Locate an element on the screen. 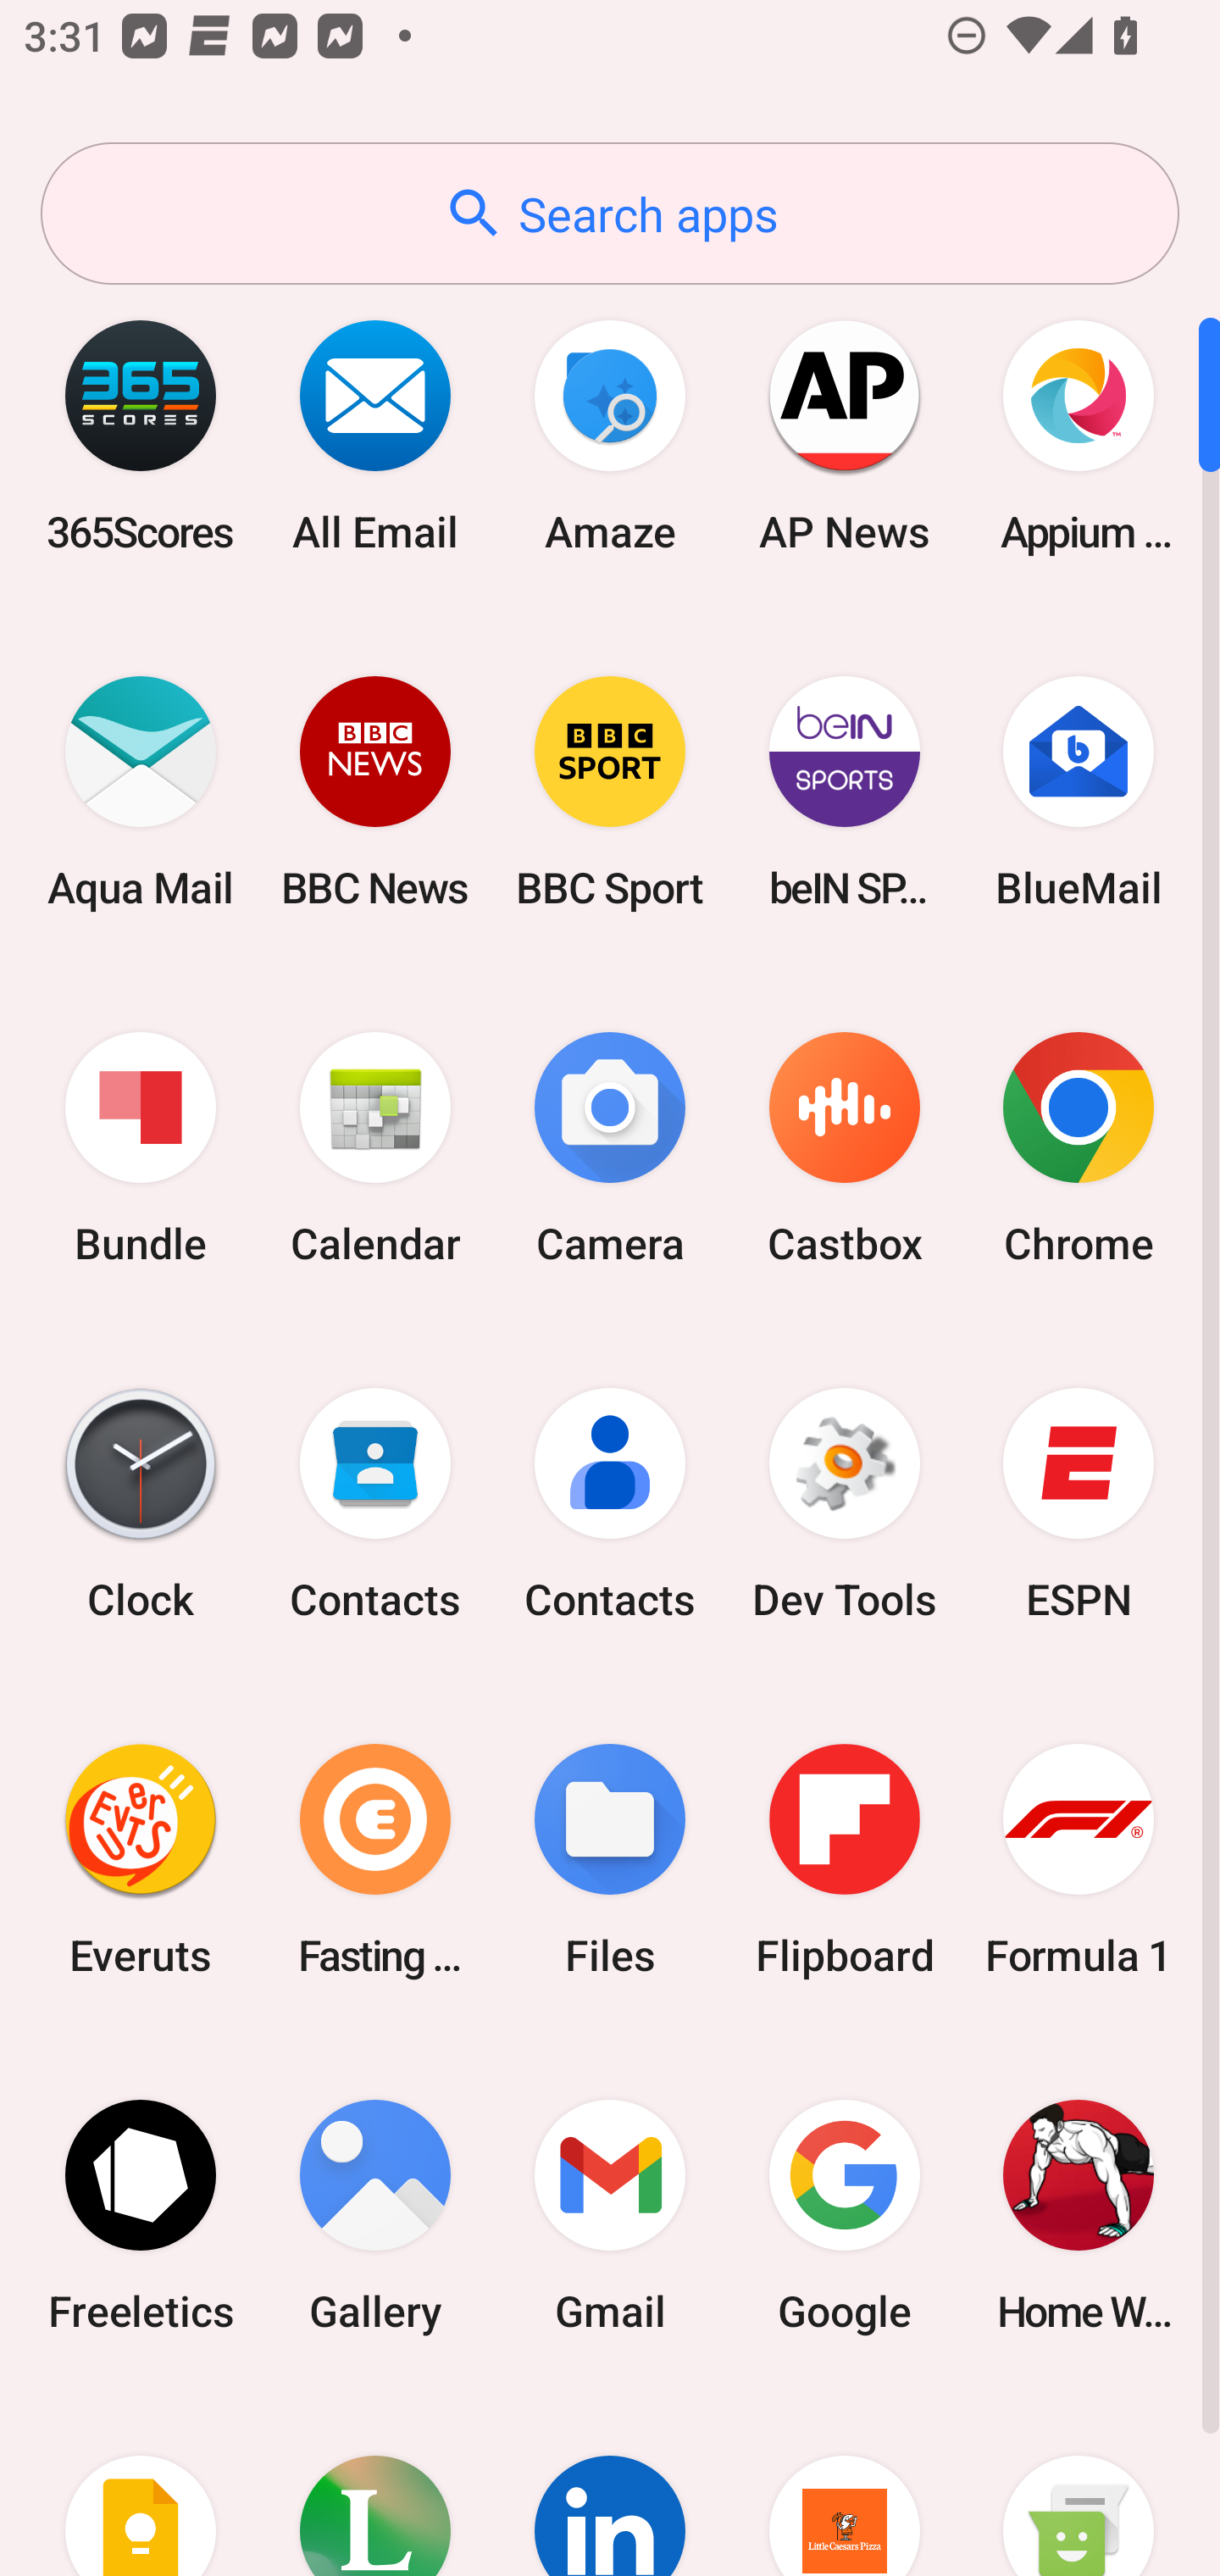  Messaging is located at coordinates (1079, 2484).